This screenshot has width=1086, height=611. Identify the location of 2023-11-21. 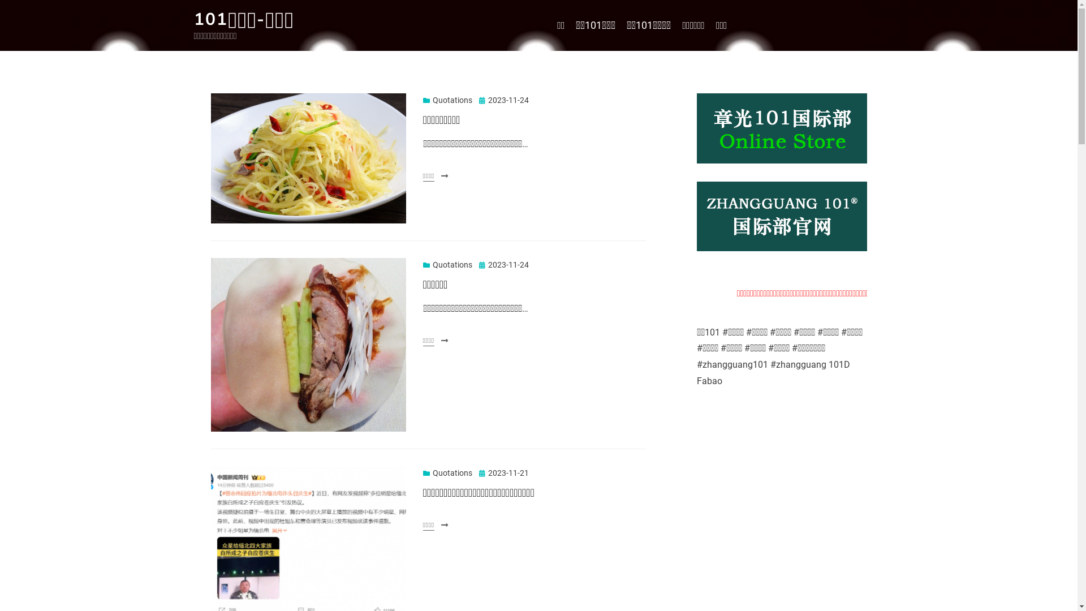
(503, 473).